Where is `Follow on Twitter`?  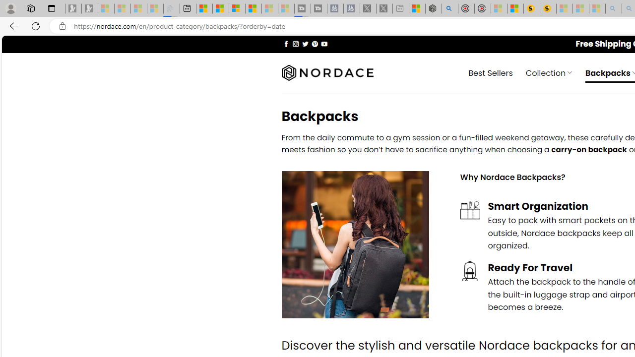
Follow on Twitter is located at coordinates (306, 44).